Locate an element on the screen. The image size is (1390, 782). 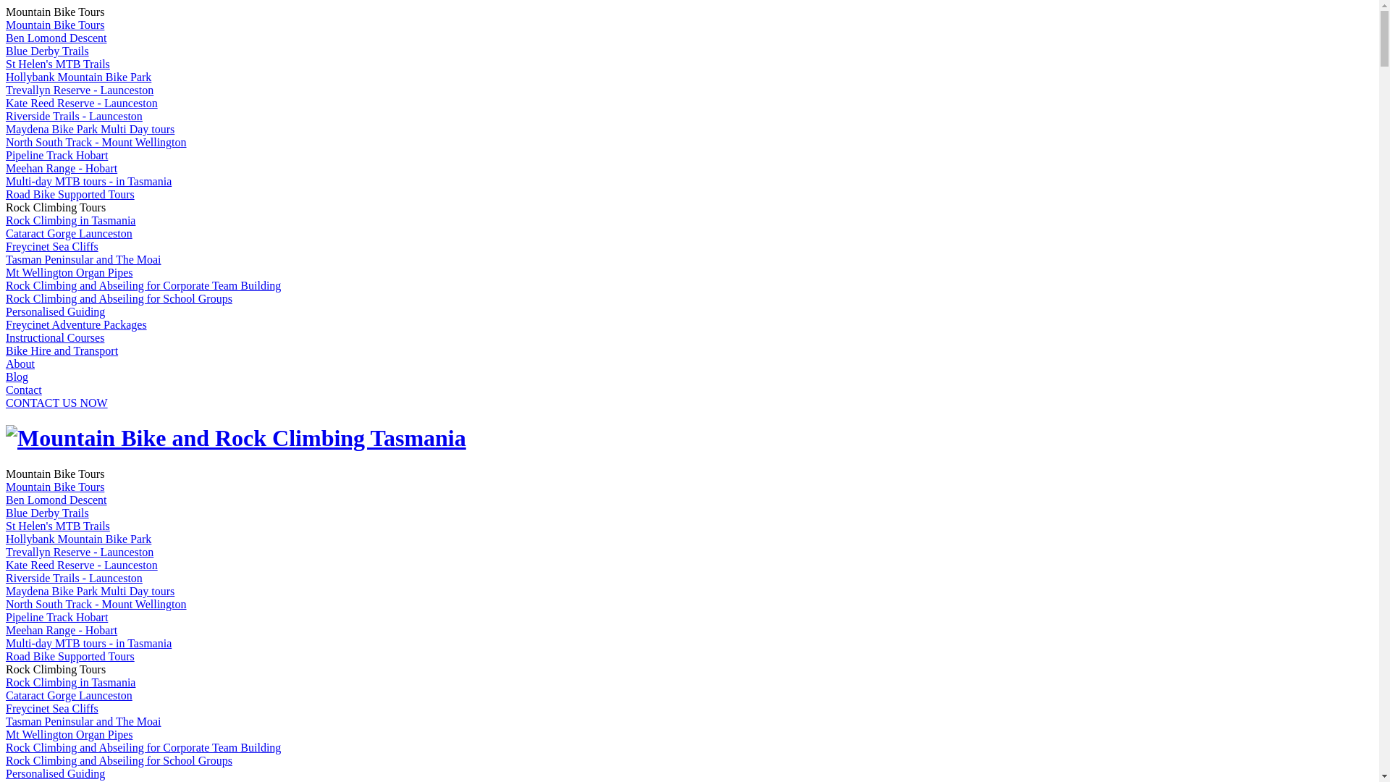
About is located at coordinates (20, 363).